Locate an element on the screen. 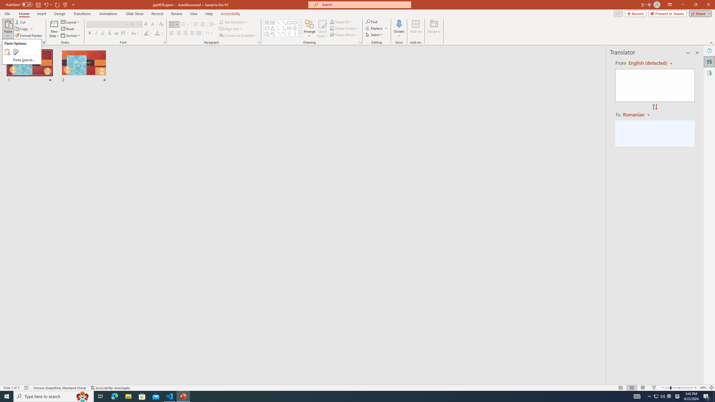  AutomationID: 4105 is located at coordinates (637, 396).